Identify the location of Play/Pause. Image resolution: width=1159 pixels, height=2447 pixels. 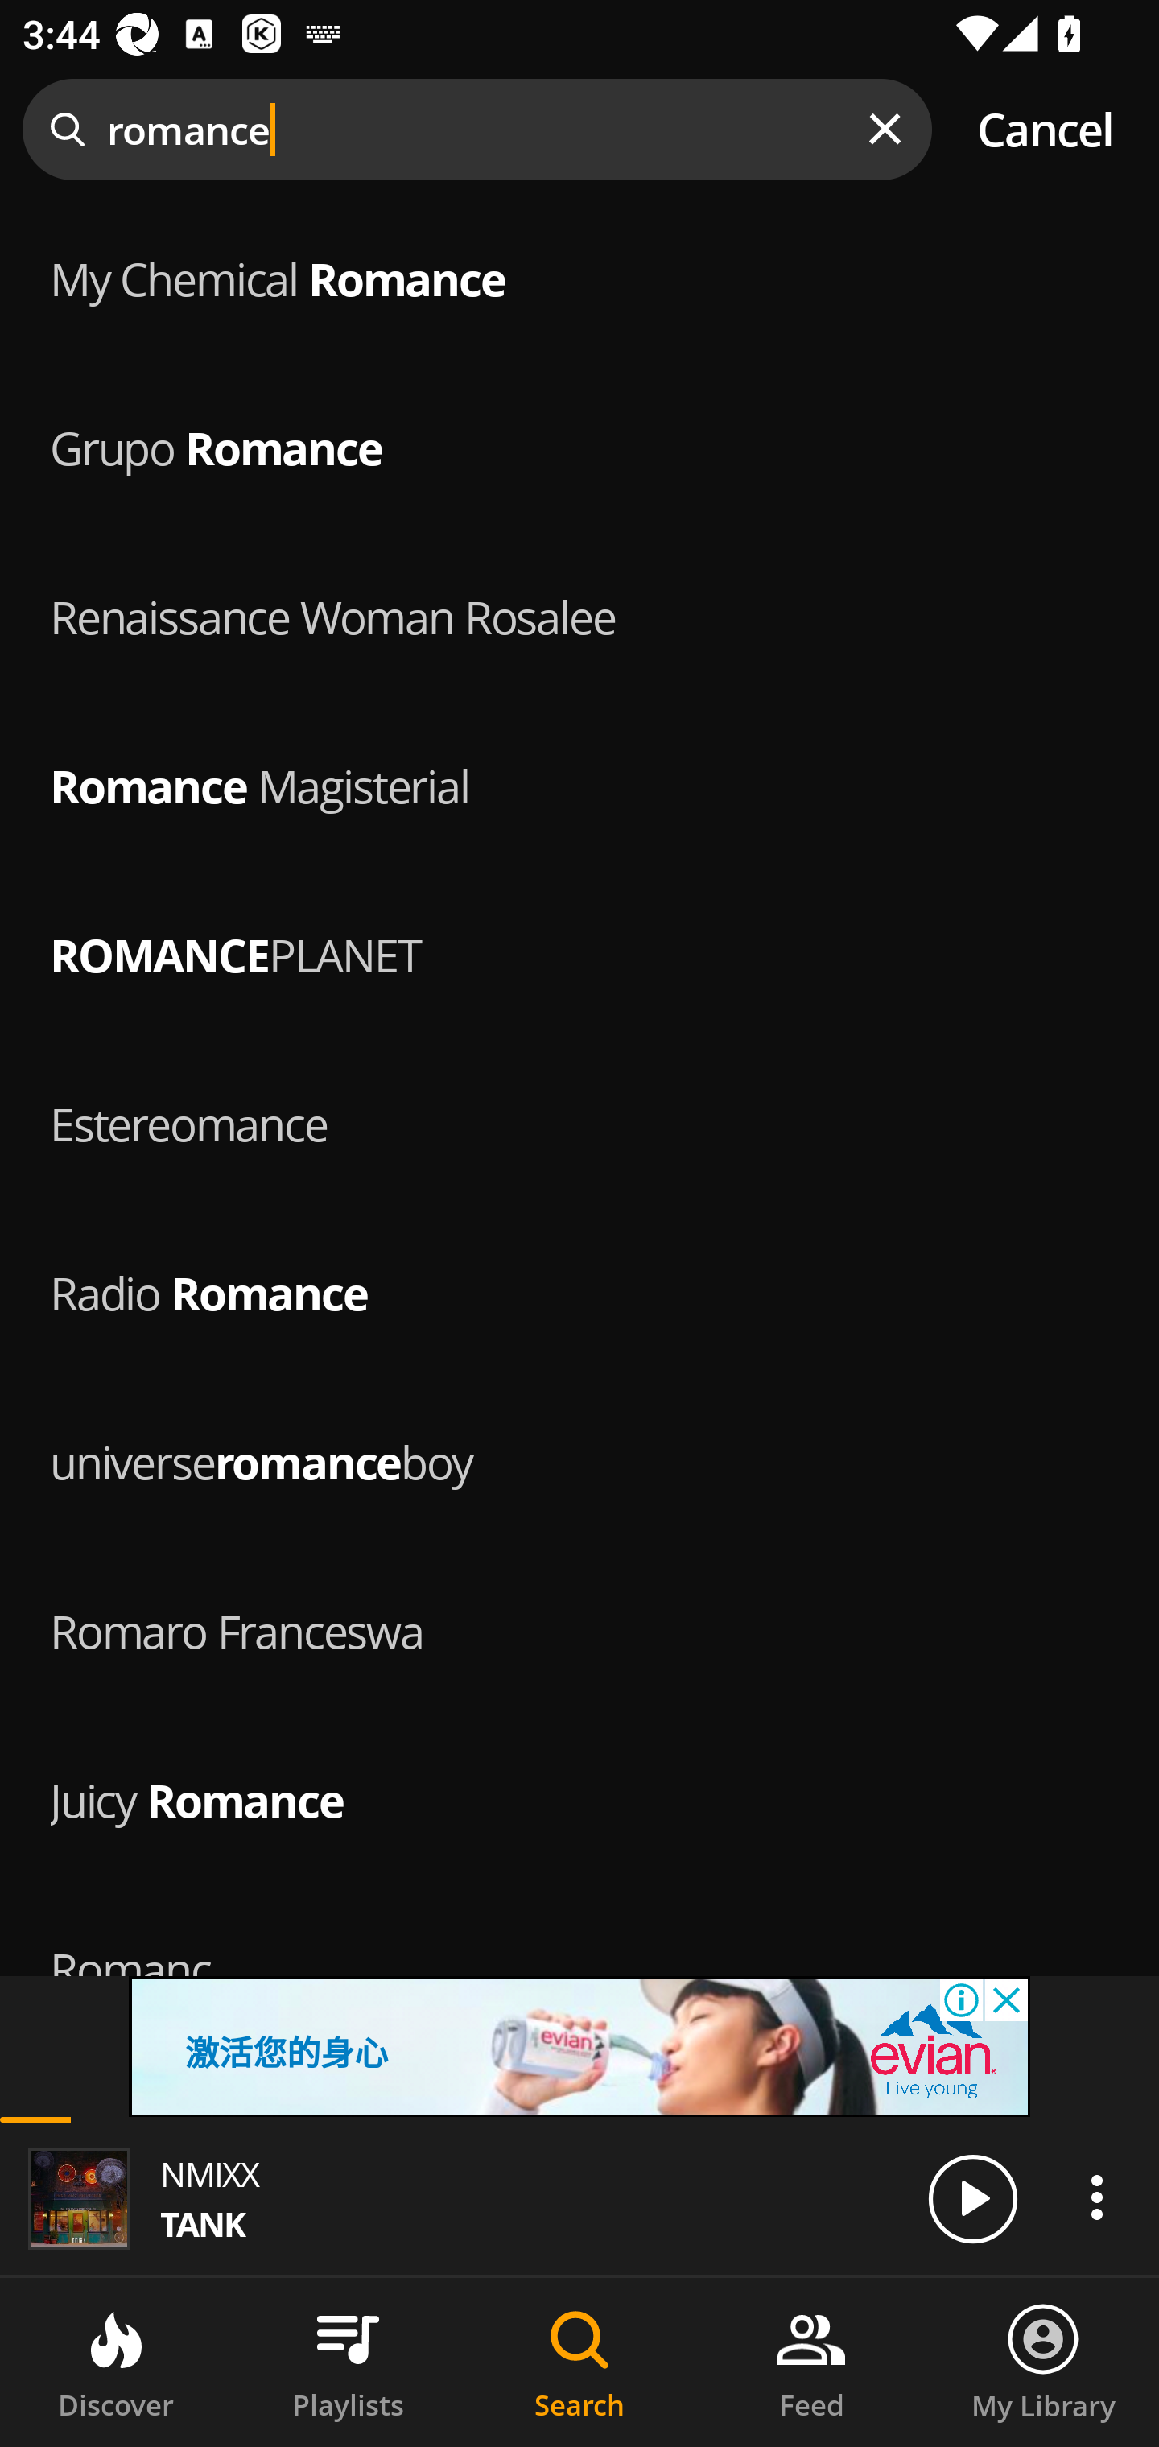
(972, 2197).